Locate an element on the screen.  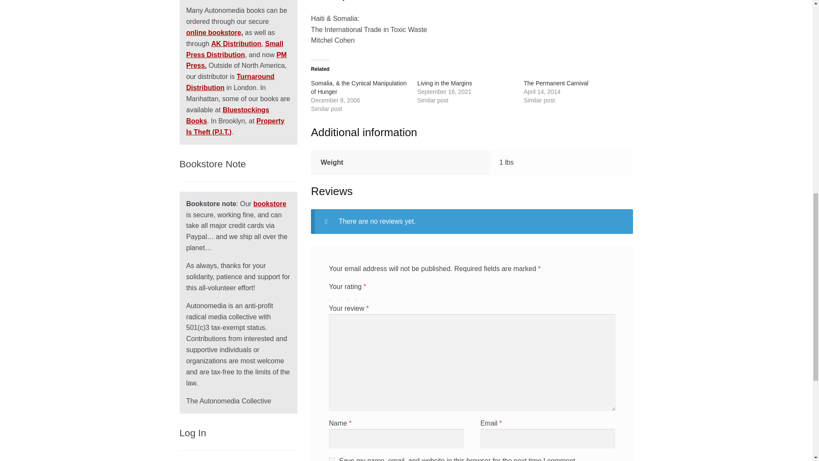
yes is located at coordinates (331, 459).